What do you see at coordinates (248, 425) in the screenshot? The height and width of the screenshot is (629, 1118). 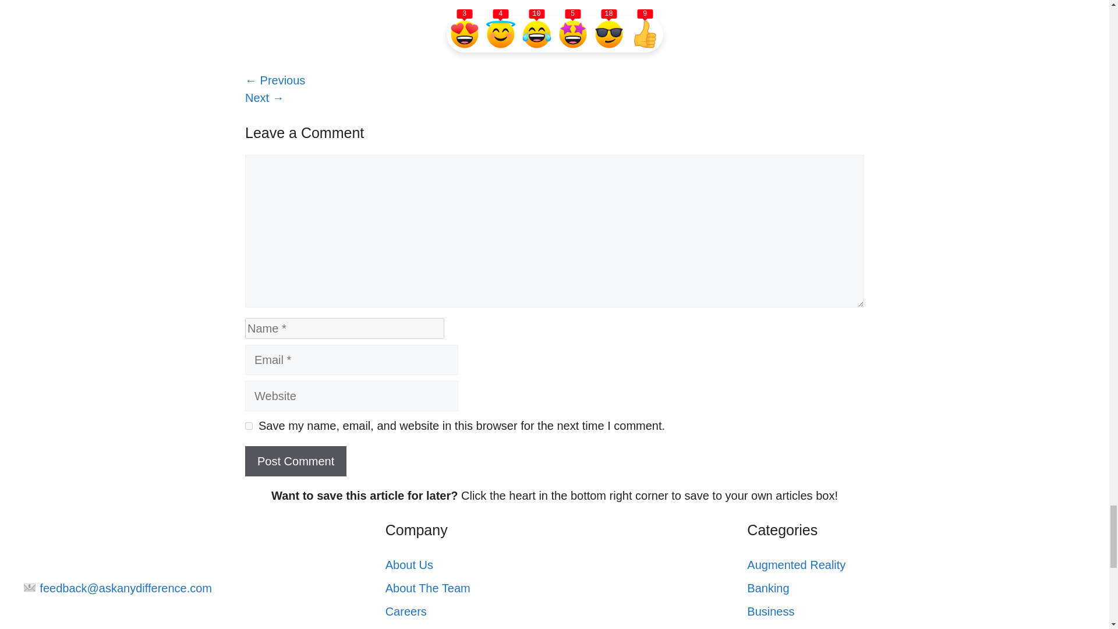 I see `yes` at bounding box center [248, 425].